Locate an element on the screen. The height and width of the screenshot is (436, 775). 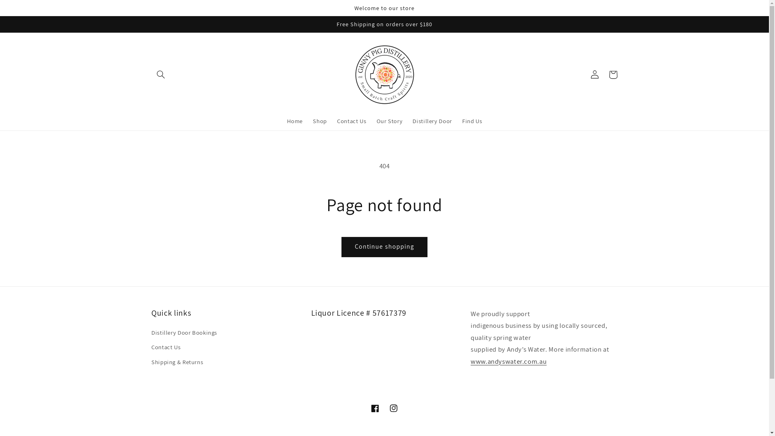
Distillery Door is located at coordinates (432, 122).